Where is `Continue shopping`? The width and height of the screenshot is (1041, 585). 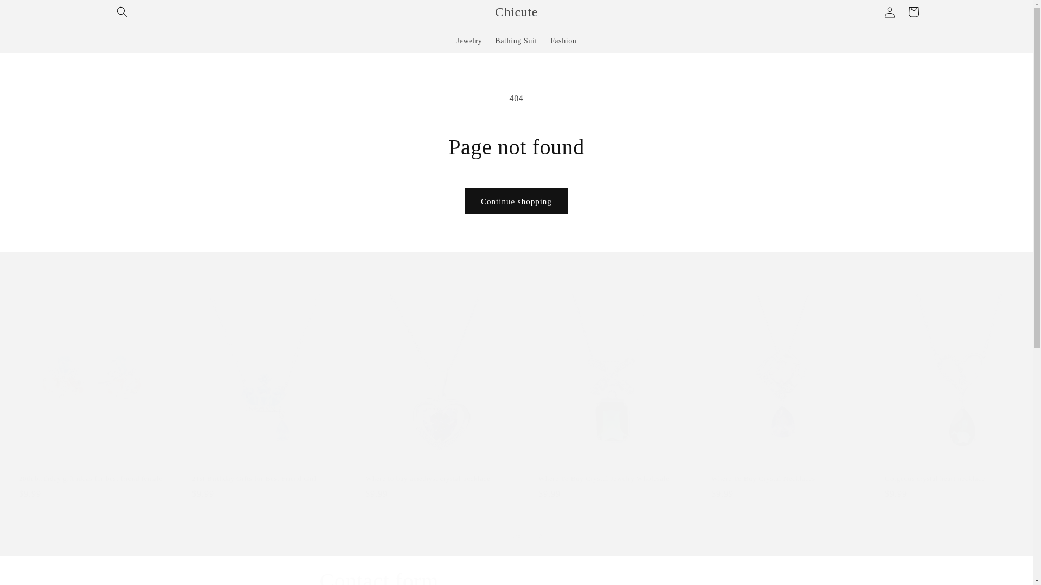
Continue shopping is located at coordinates (516, 201).